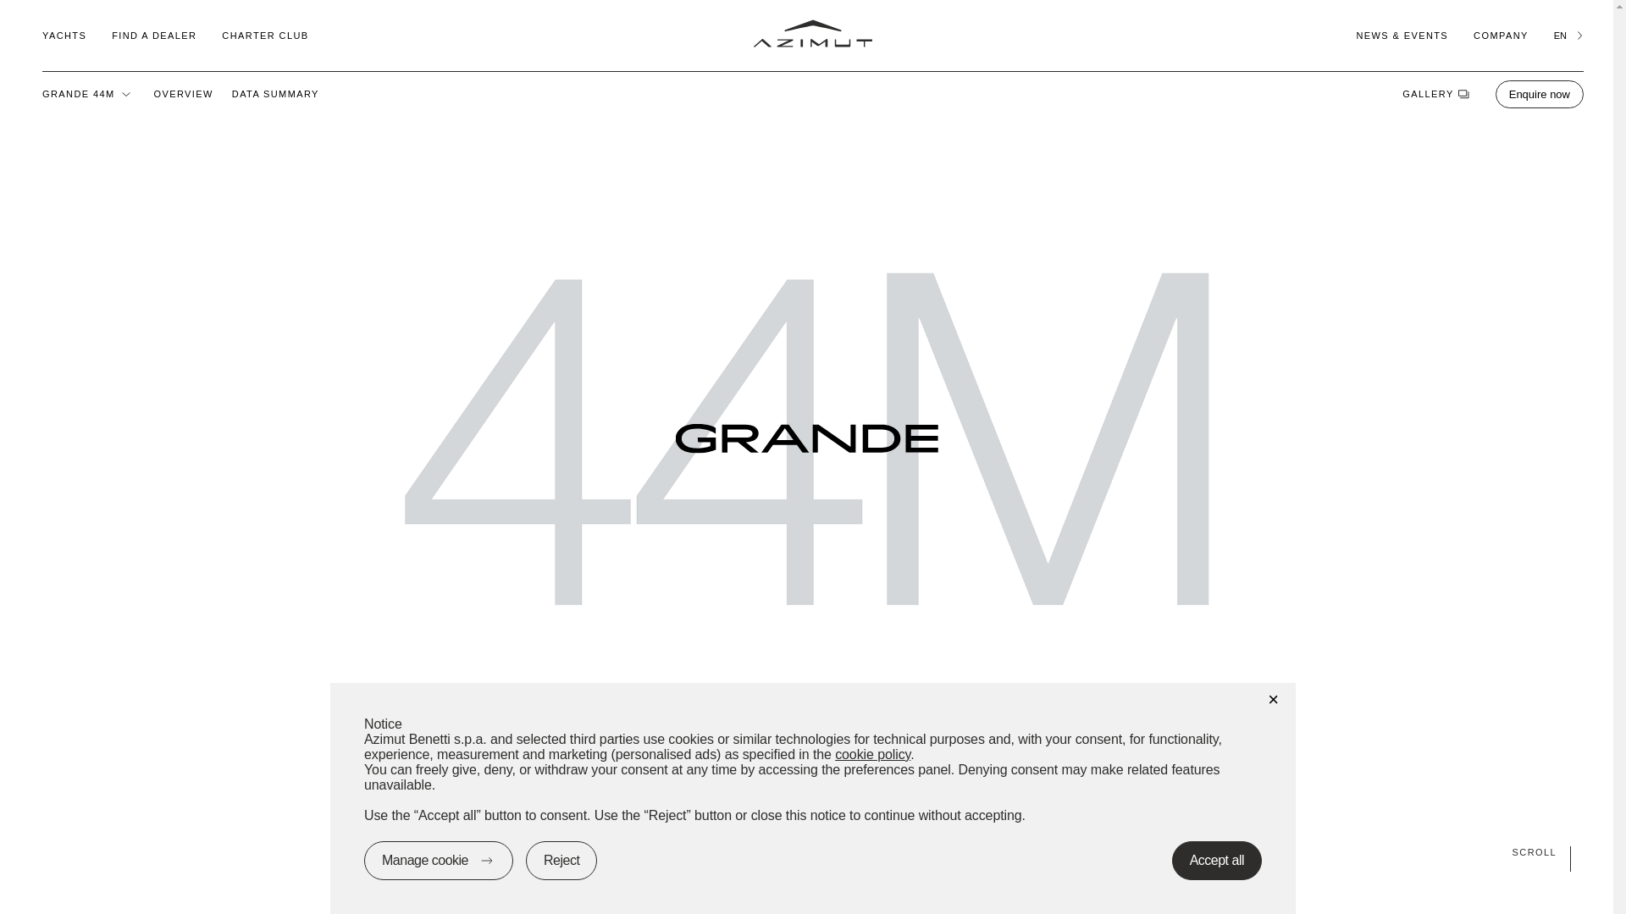 Image resolution: width=1626 pixels, height=914 pixels. I want to click on OVERVIEW, so click(183, 93).